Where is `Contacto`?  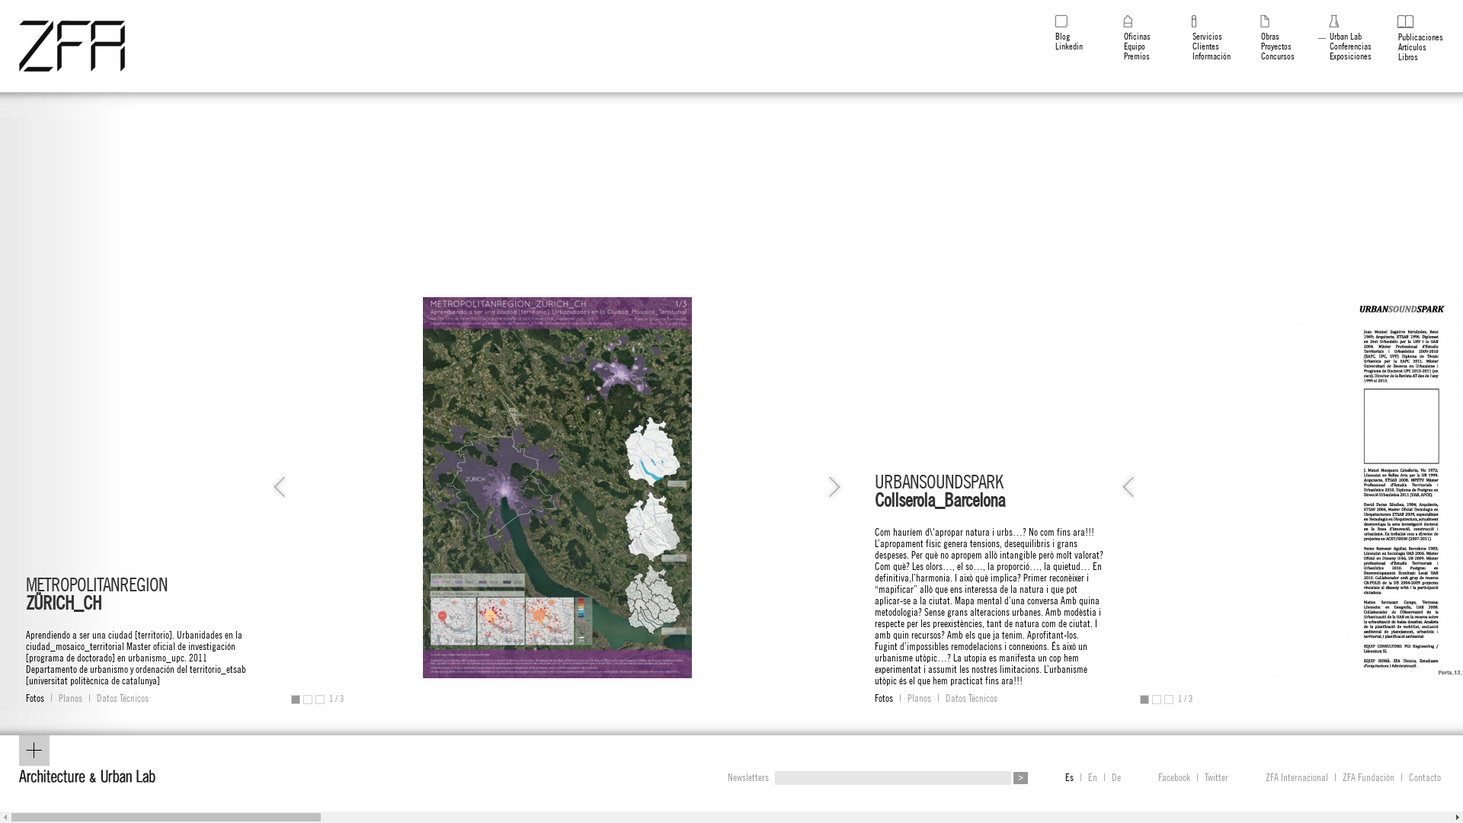 Contacto is located at coordinates (1425, 777).